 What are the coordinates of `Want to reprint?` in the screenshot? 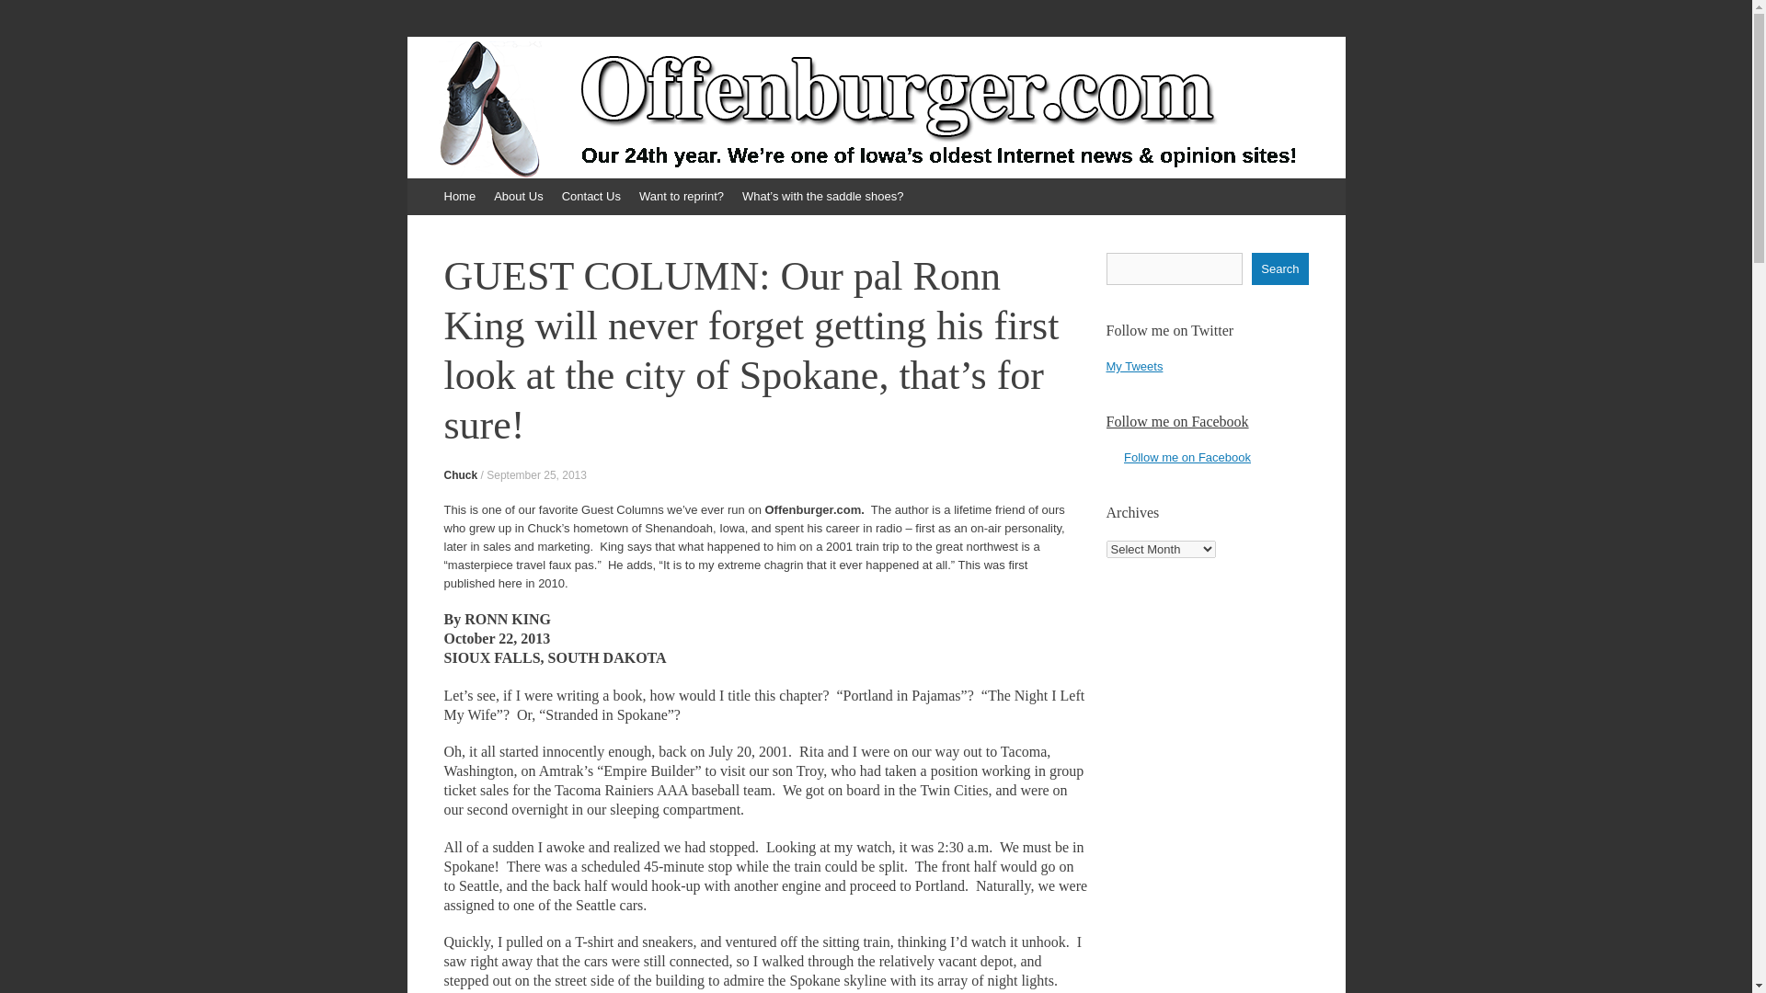 It's located at (681, 197).